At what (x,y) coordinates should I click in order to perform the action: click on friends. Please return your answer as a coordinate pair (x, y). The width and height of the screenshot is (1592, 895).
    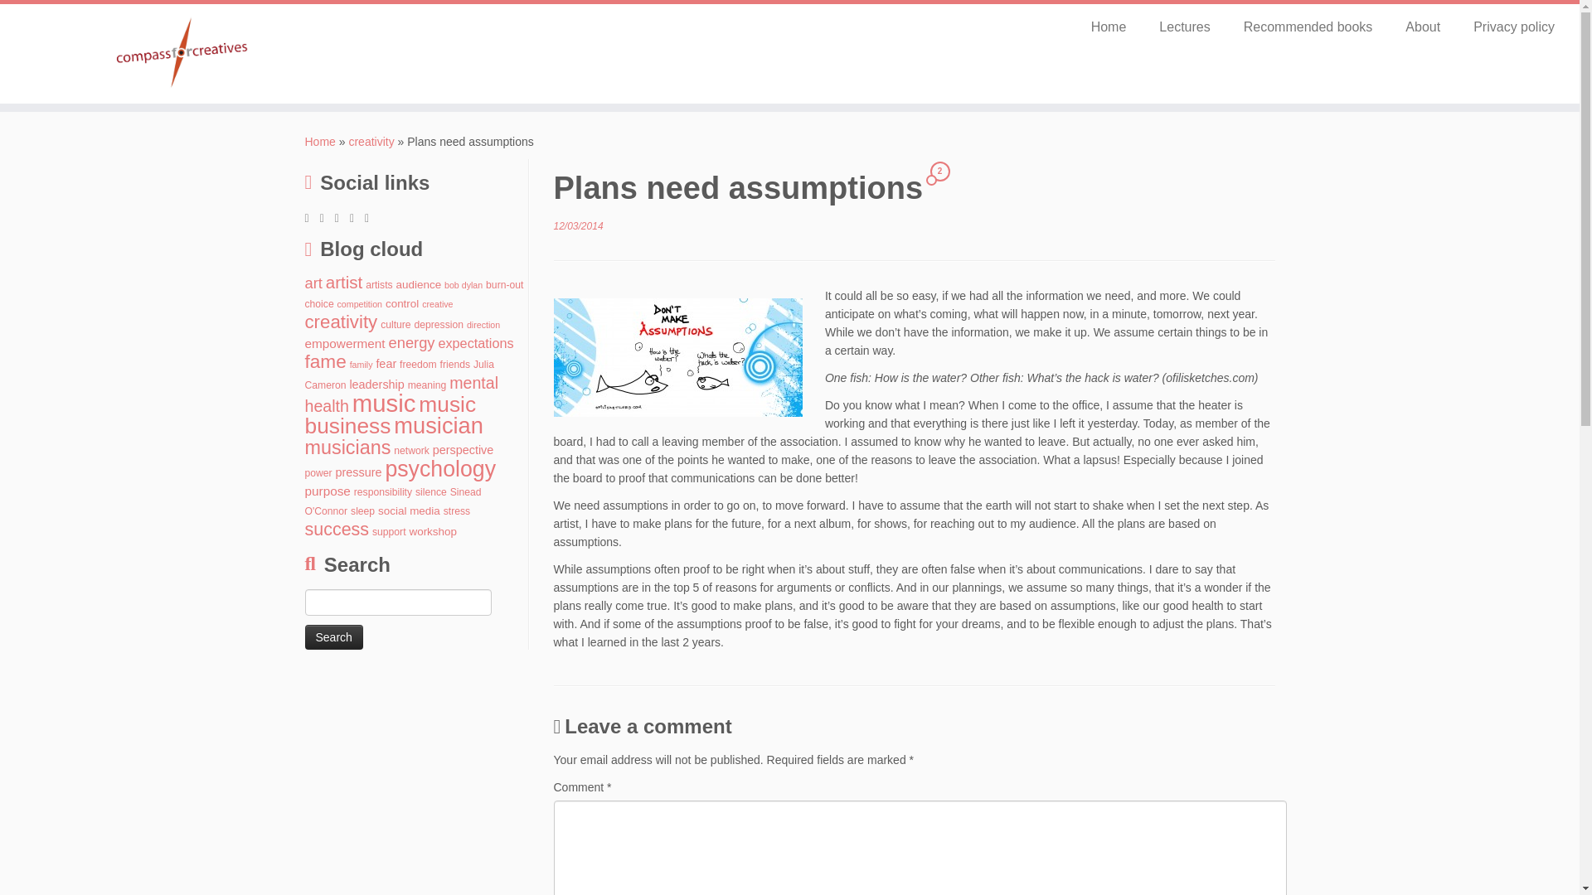
    Looking at the image, I should click on (456, 365).